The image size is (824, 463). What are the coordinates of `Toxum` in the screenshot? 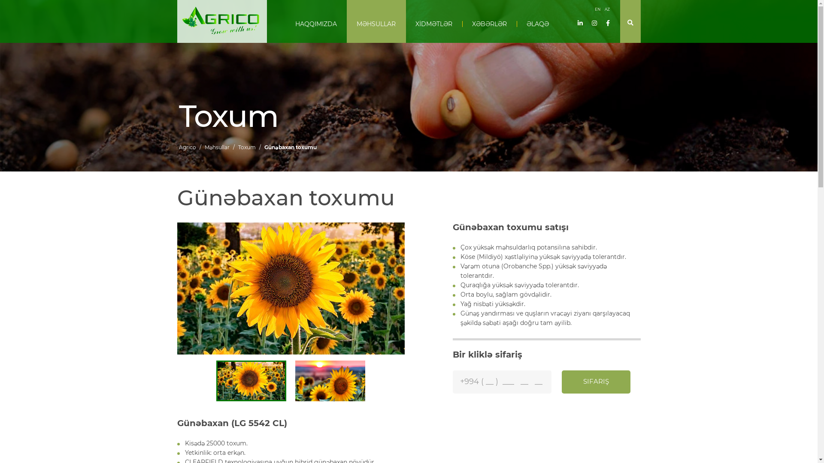 It's located at (246, 147).